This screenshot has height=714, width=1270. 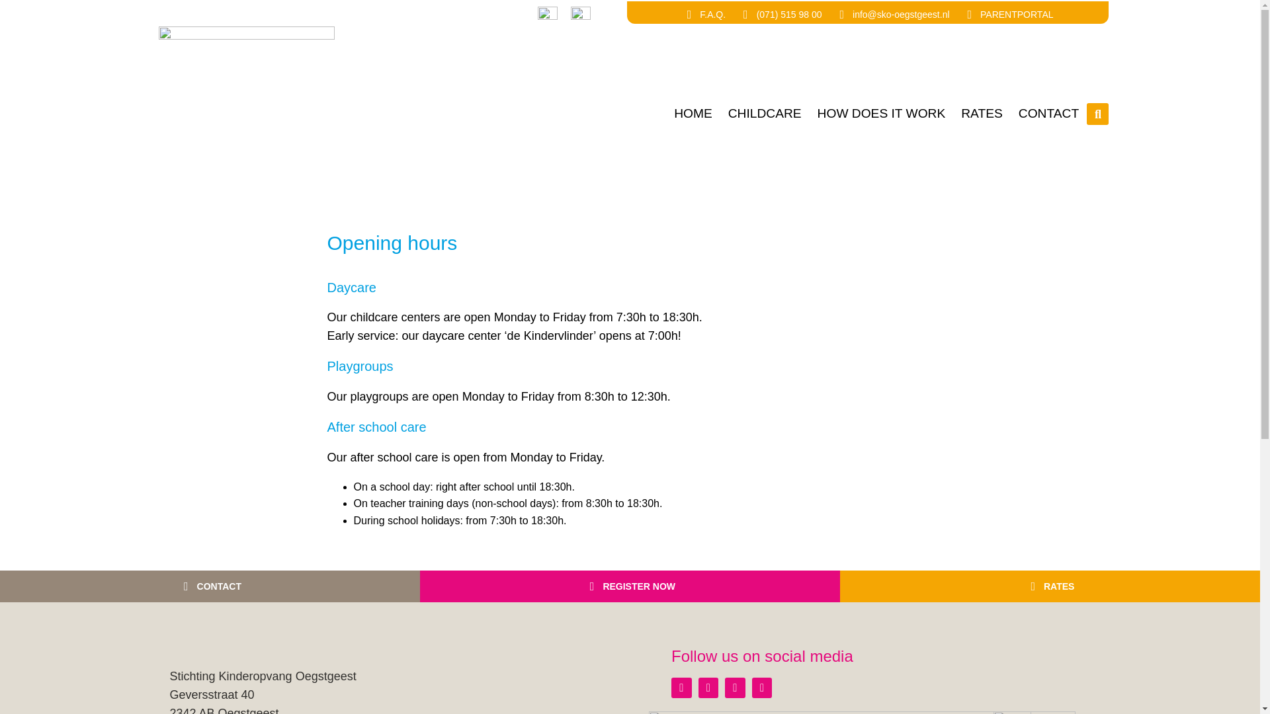 What do you see at coordinates (704, 15) in the screenshot?
I see `F.A.Q.` at bounding box center [704, 15].